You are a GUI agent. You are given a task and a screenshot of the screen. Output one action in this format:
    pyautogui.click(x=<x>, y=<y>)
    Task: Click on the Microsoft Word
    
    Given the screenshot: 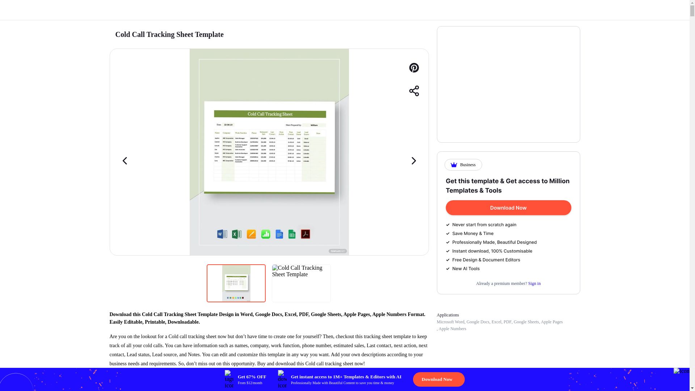 What is the action you would take?
    pyautogui.click(x=450, y=322)
    